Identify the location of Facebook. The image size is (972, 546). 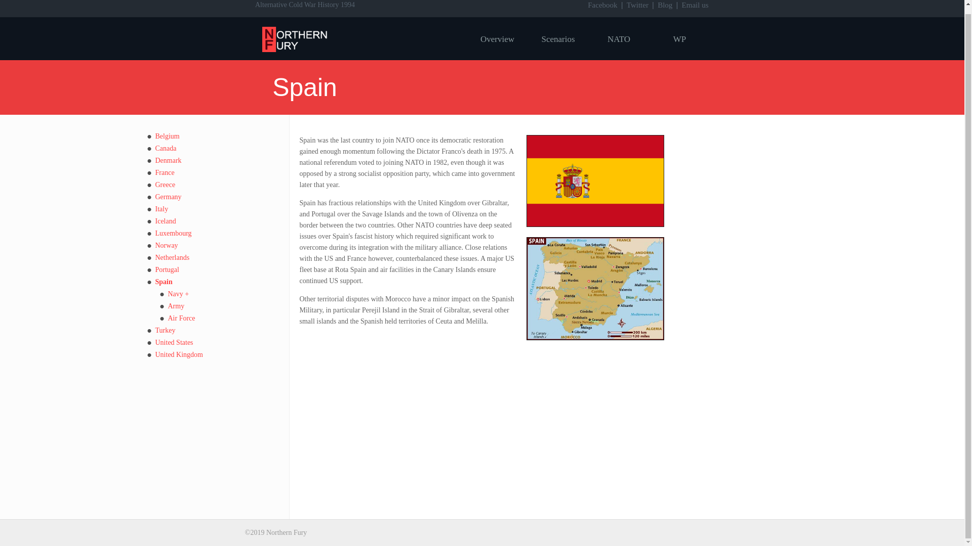
(602, 5).